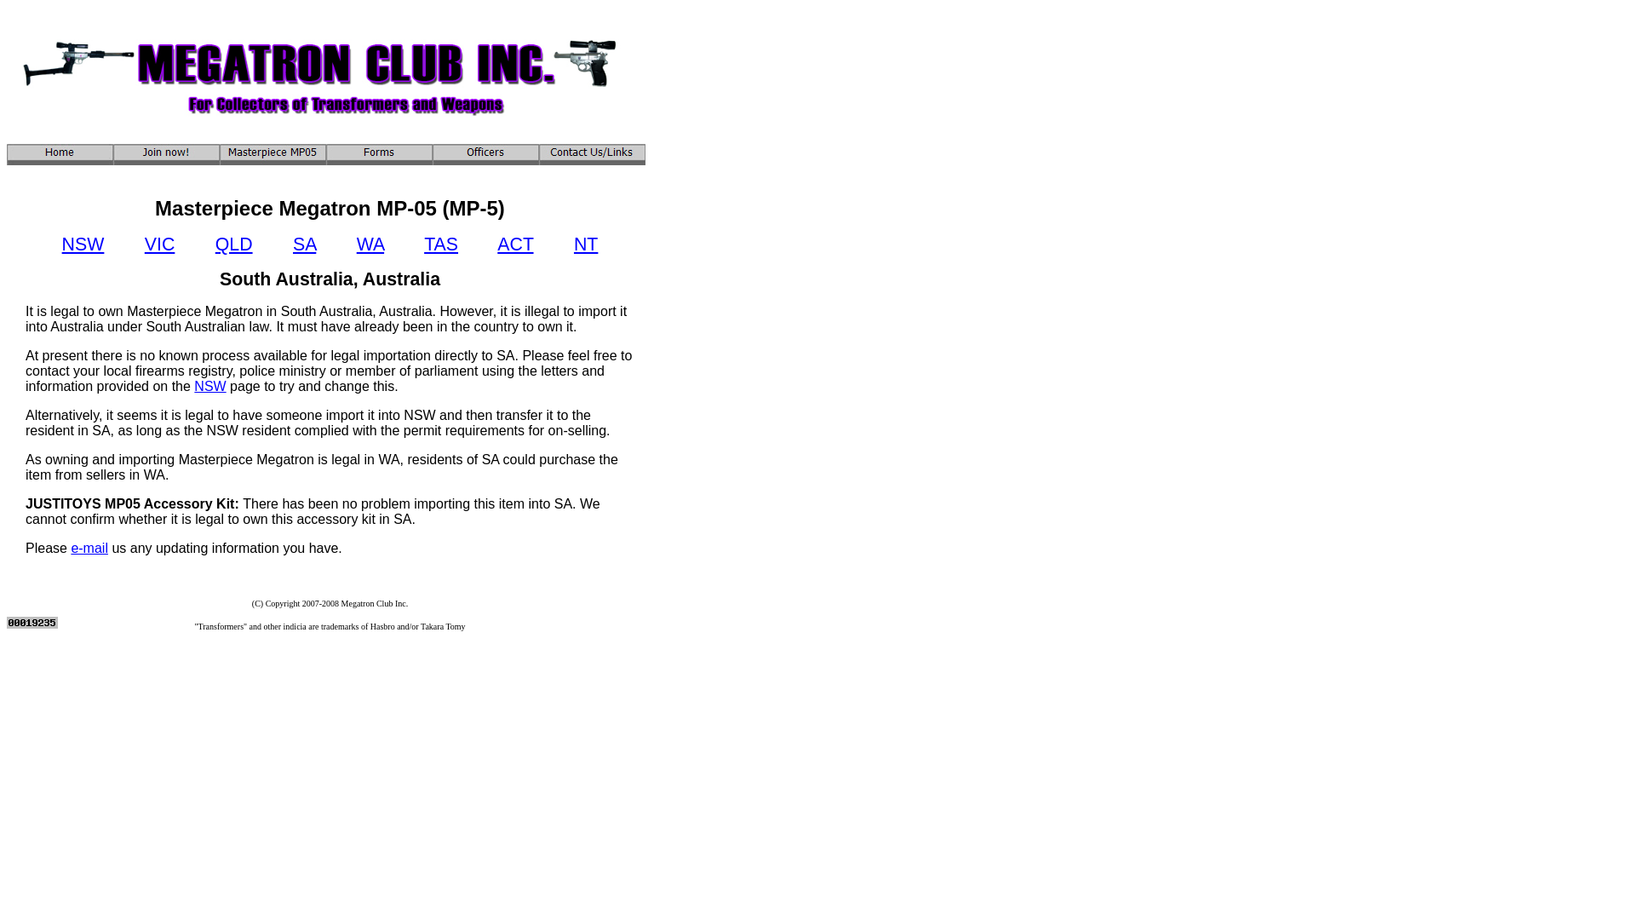  What do you see at coordinates (160, 244) in the screenshot?
I see `VIC` at bounding box center [160, 244].